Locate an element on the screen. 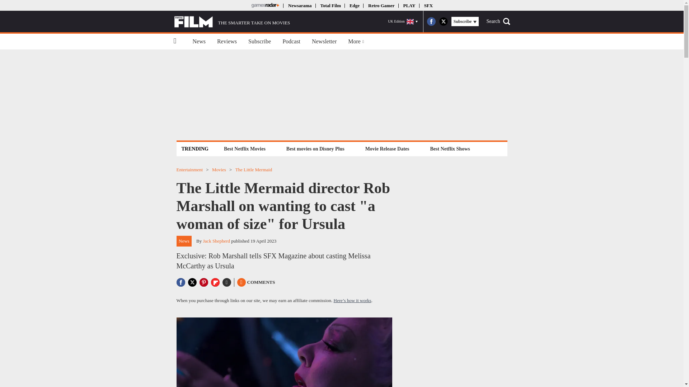 The image size is (689, 387). Best movies on Disney Plus is located at coordinates (315, 148).